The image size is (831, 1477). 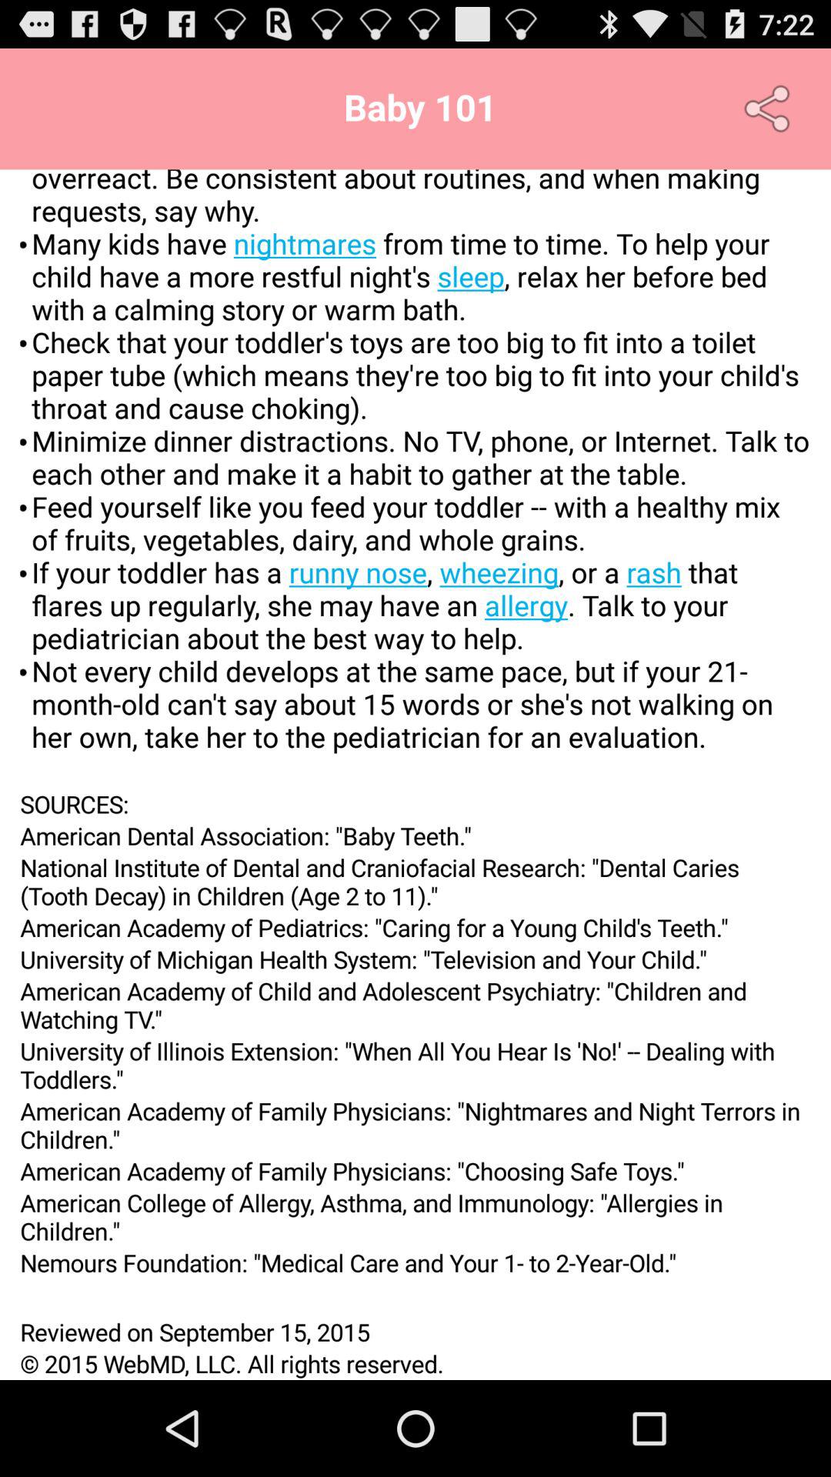 What do you see at coordinates (415, 882) in the screenshot?
I see `launch the app below american dental association app` at bounding box center [415, 882].